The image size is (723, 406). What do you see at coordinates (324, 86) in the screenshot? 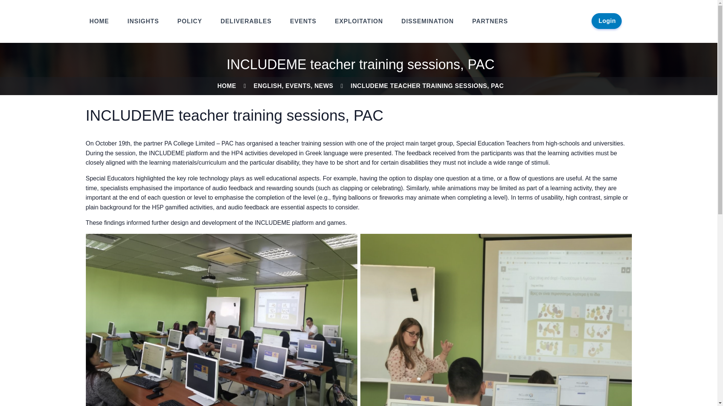
I see `NEWS` at bounding box center [324, 86].